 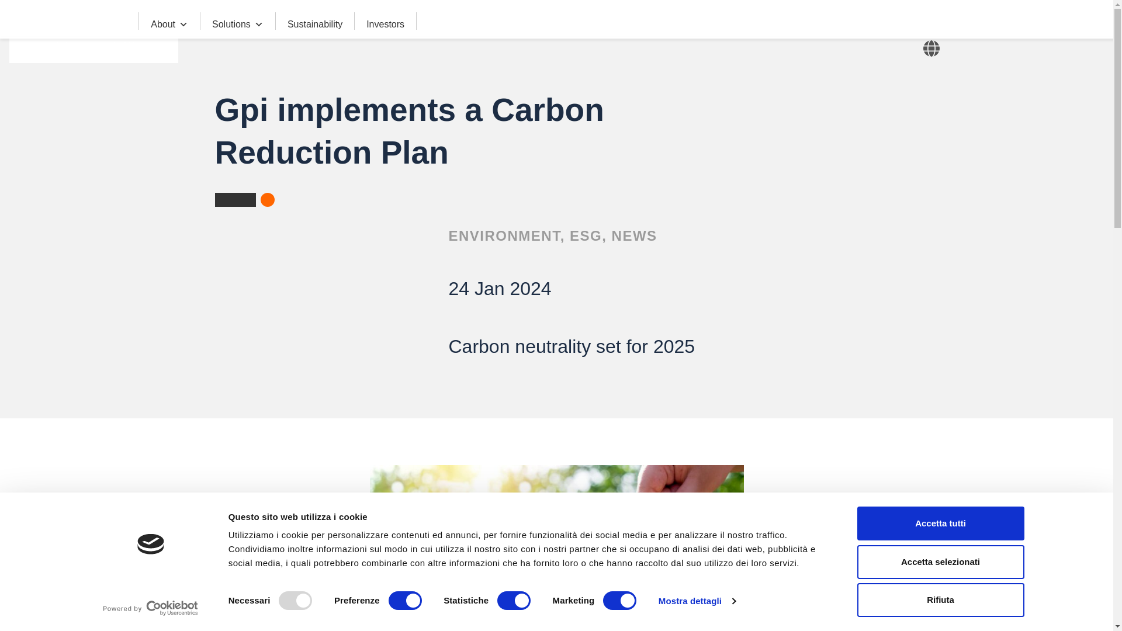 I want to click on Accetta tutti, so click(x=940, y=523).